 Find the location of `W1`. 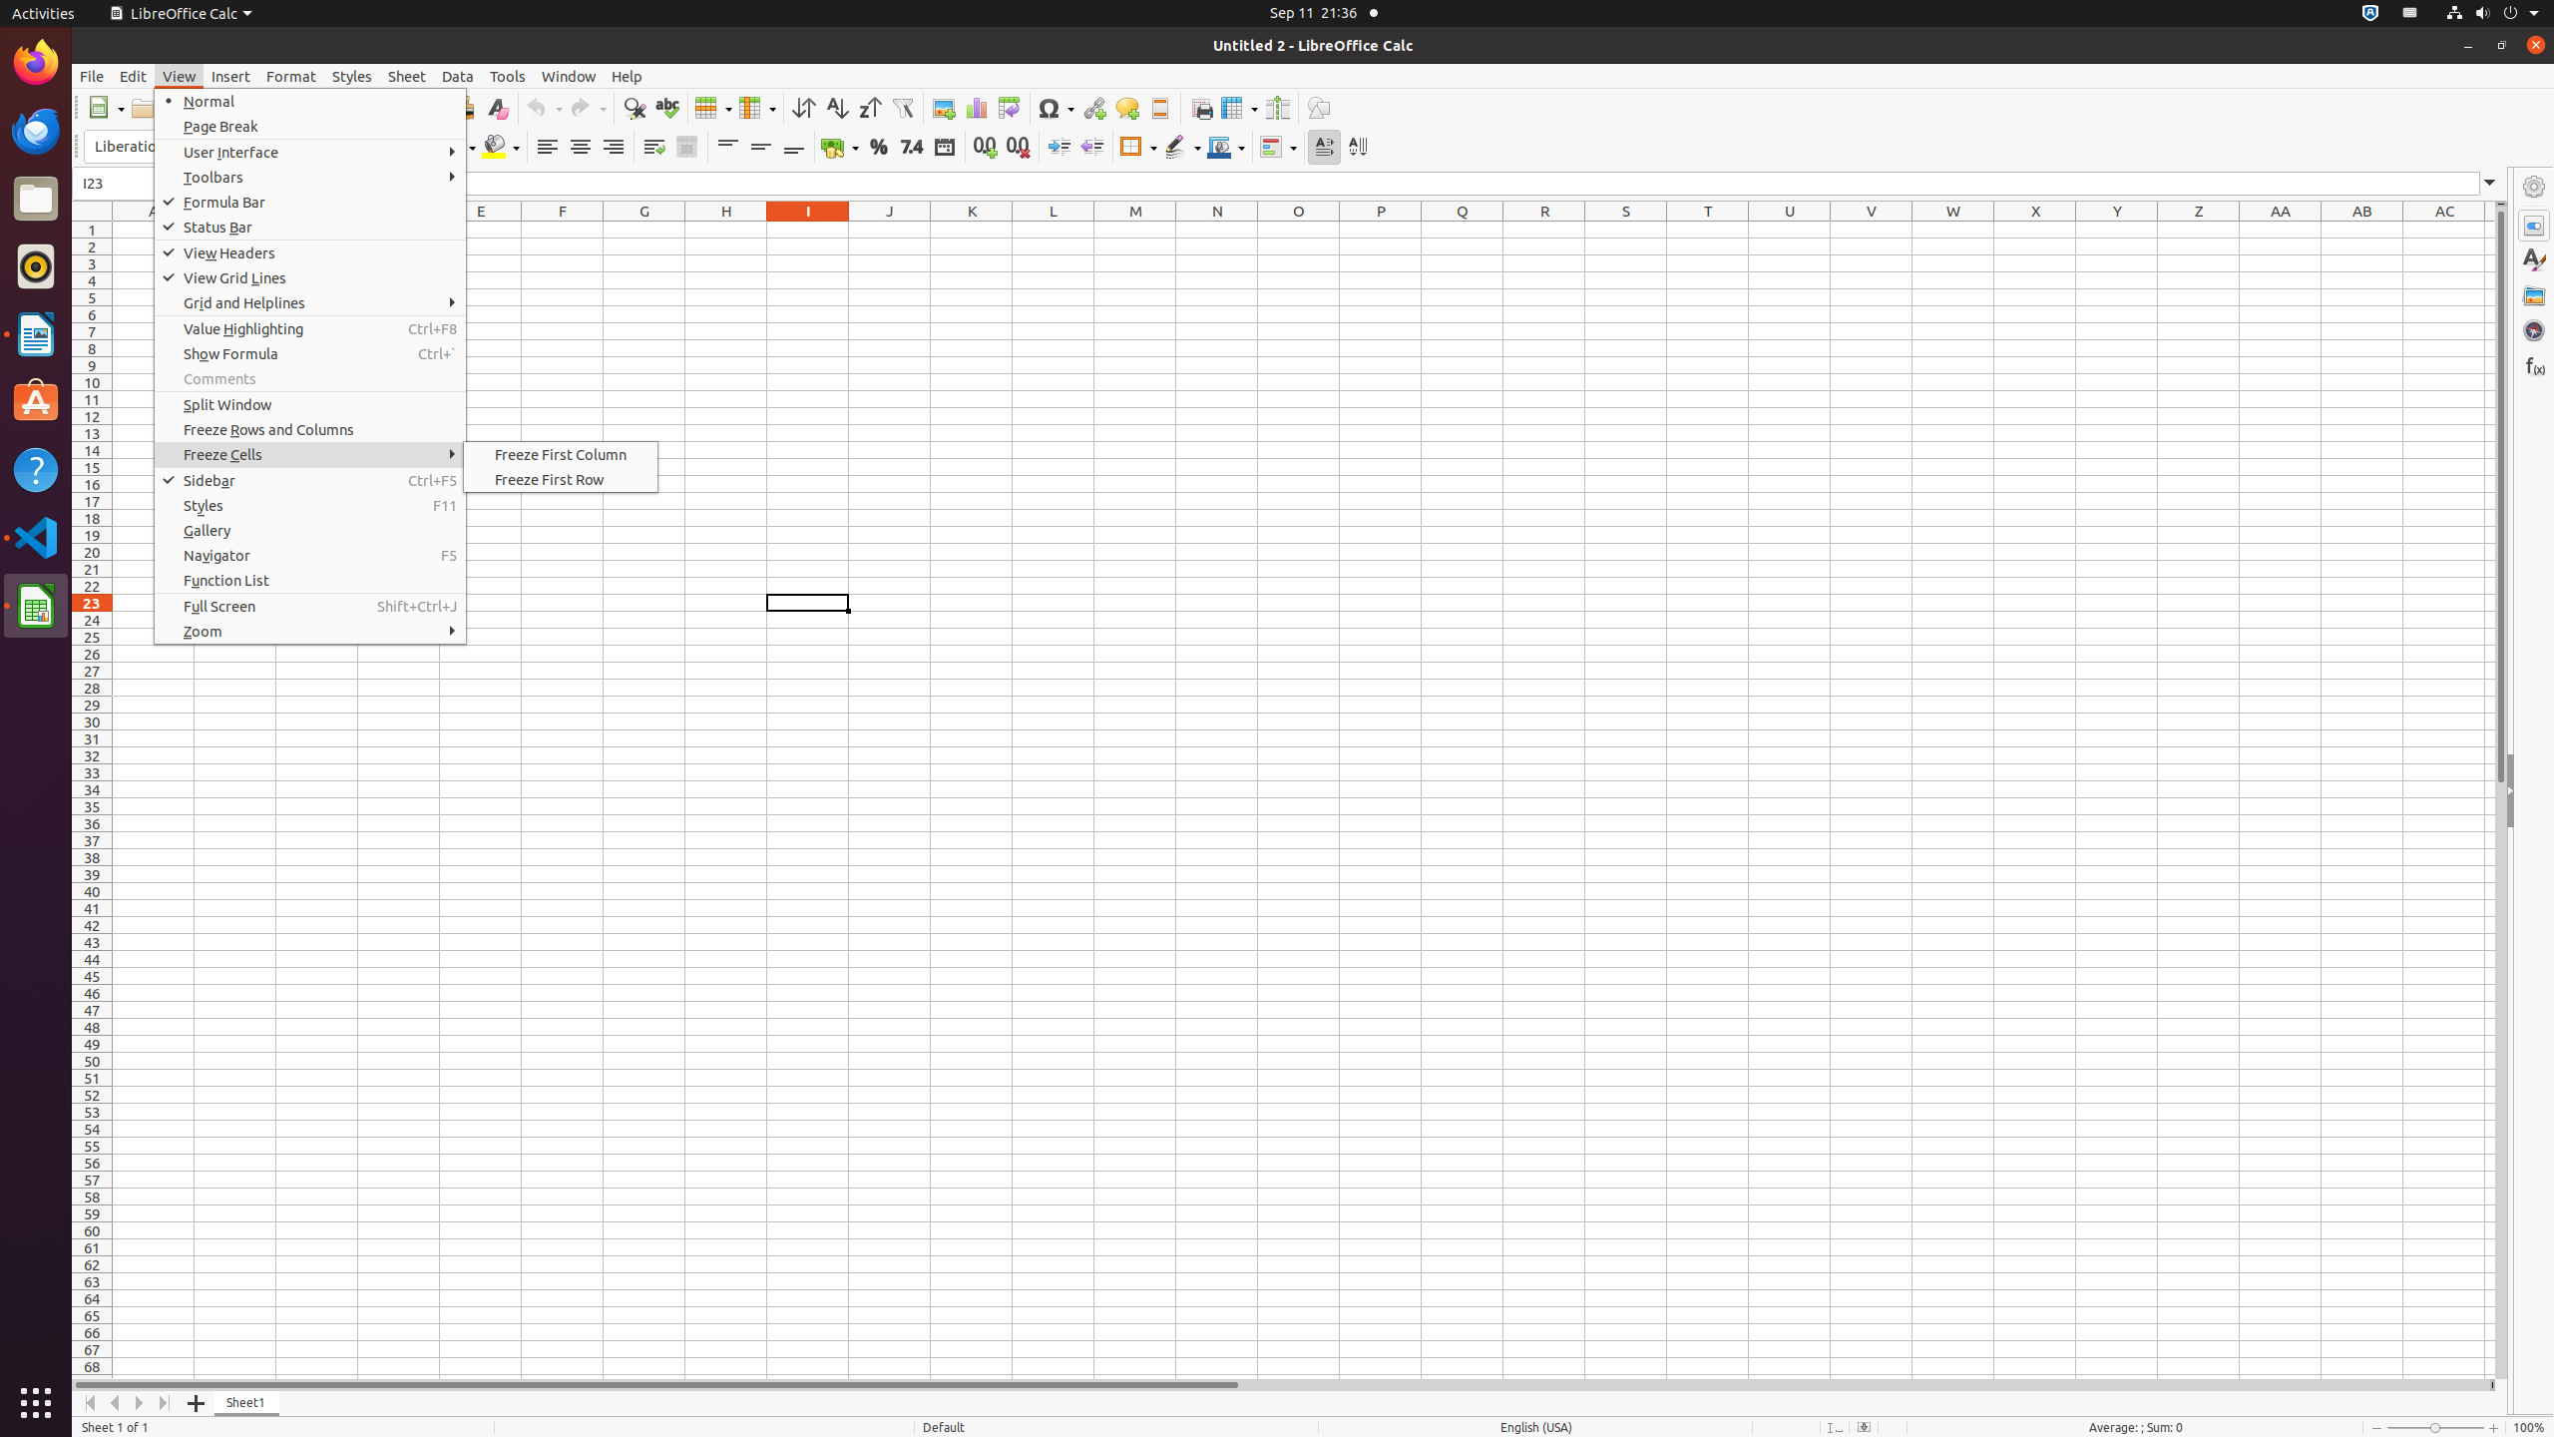

W1 is located at coordinates (1953, 230).